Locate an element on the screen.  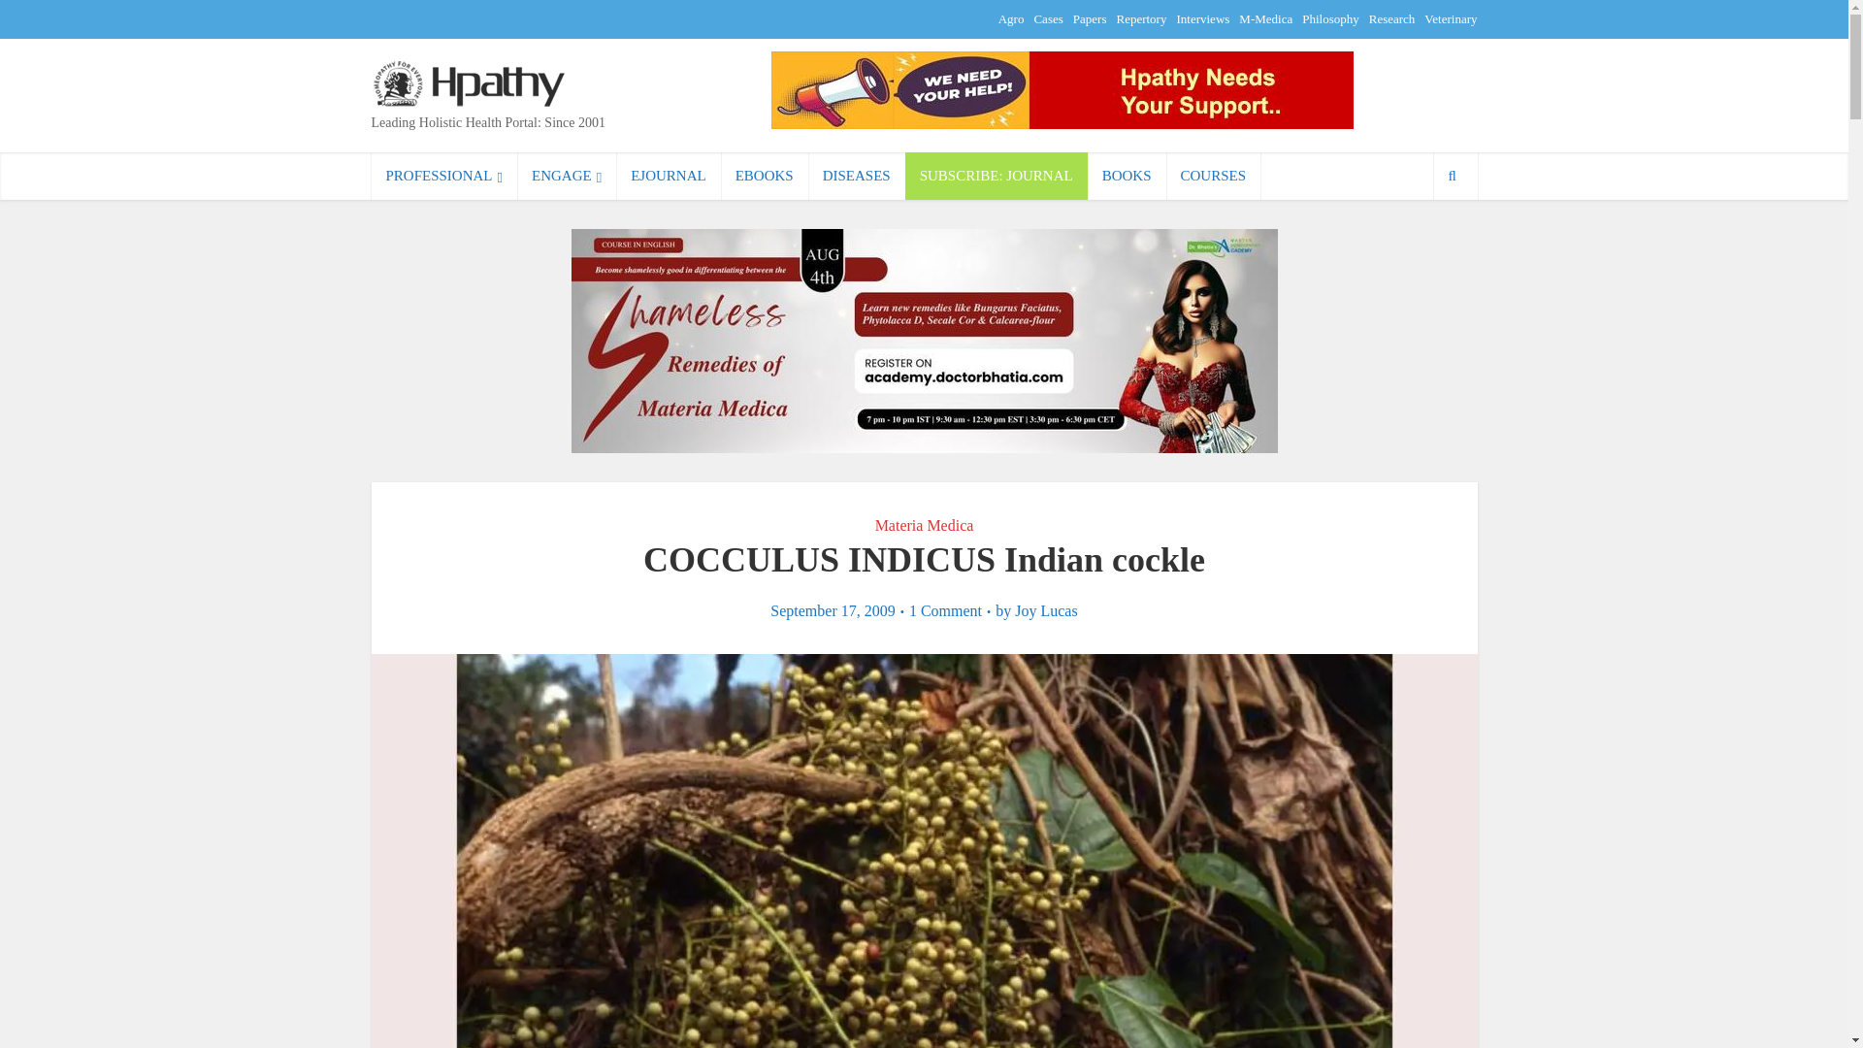
Agro is located at coordinates (1011, 18).